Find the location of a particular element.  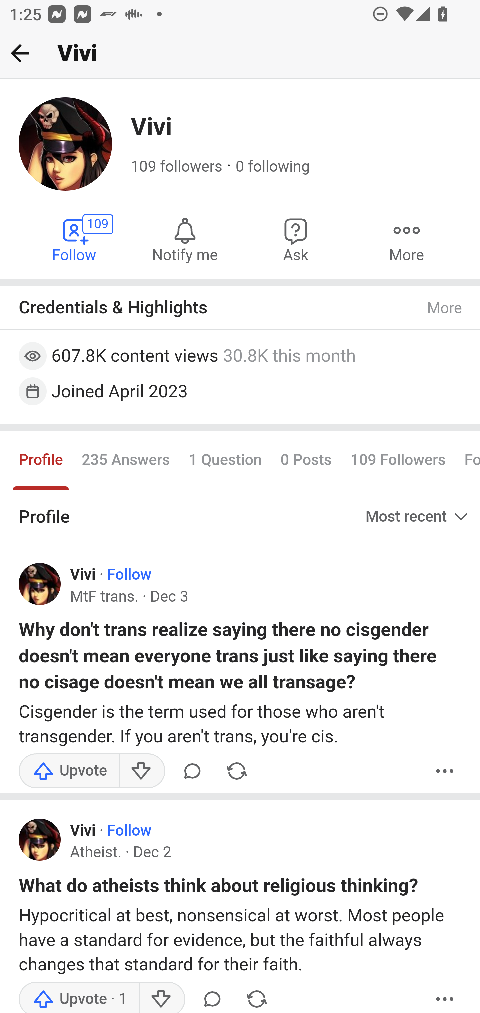

Comment is located at coordinates (192, 771).